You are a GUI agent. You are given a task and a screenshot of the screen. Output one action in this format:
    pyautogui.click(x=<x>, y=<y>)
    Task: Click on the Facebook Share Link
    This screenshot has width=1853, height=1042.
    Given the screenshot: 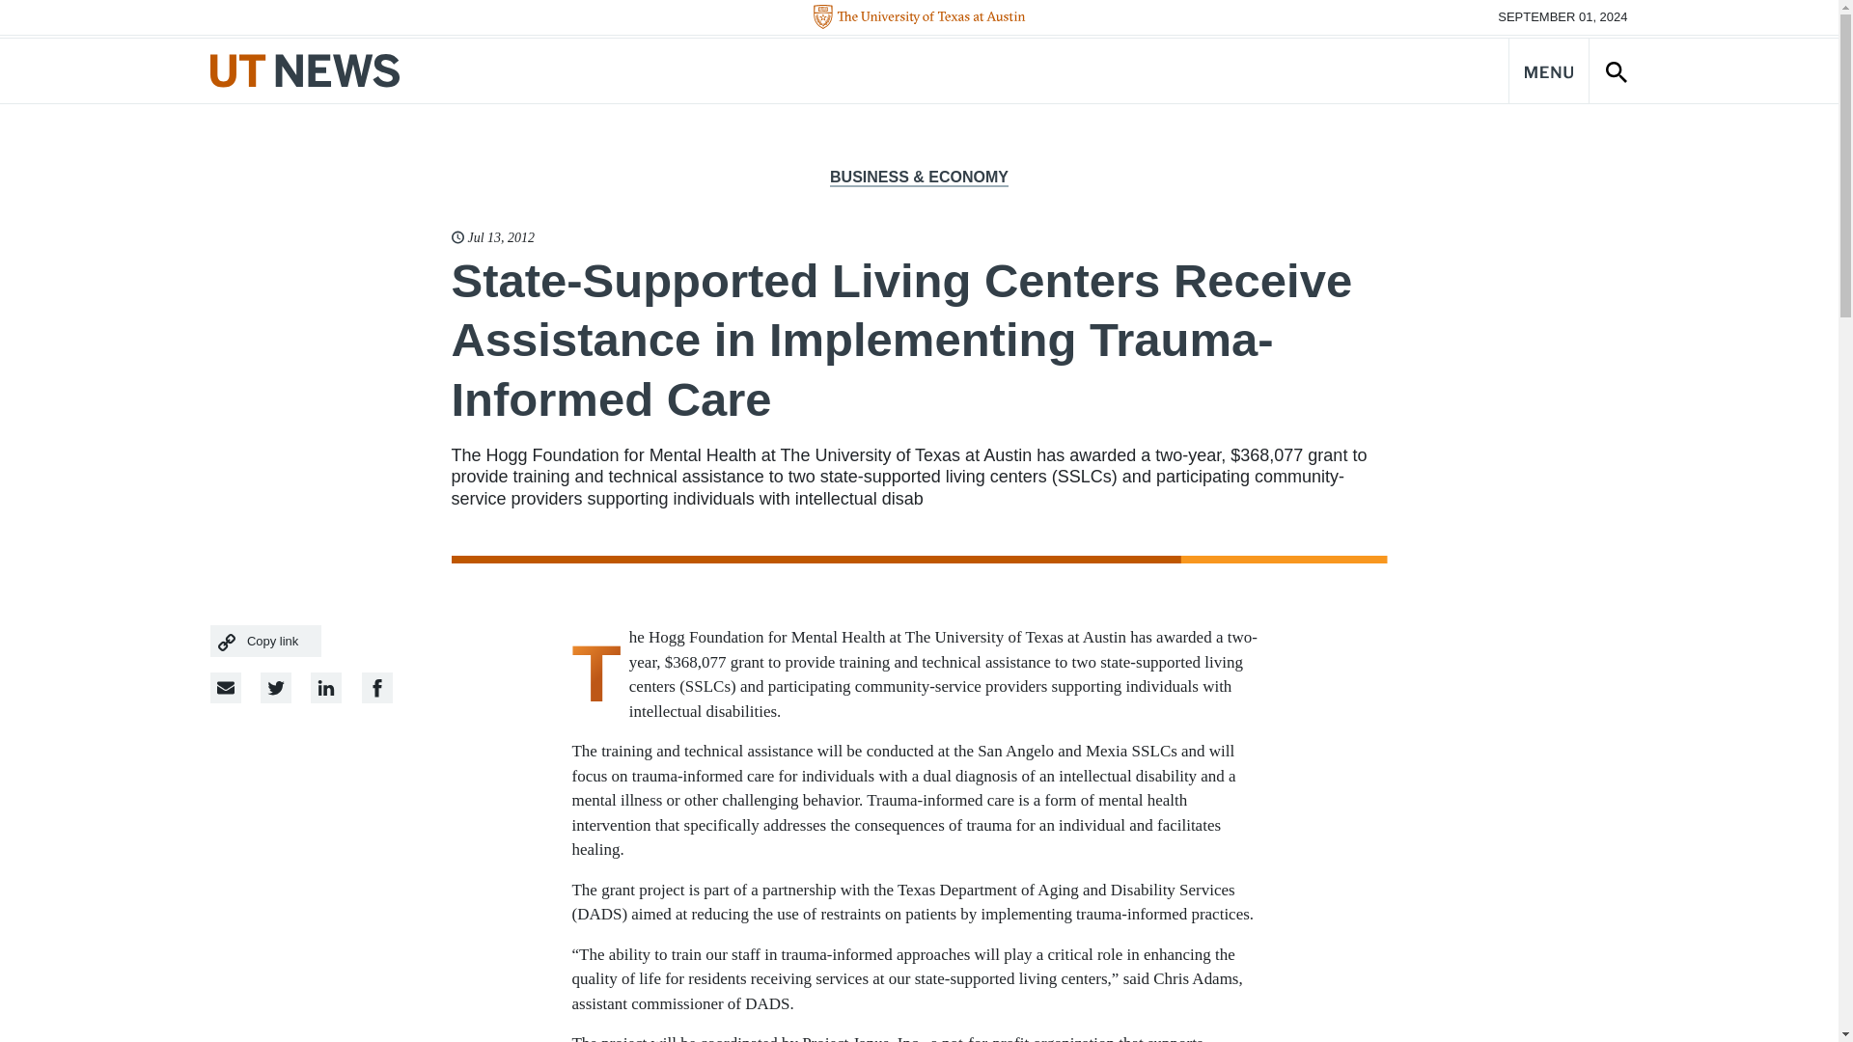 What is the action you would take?
    pyautogui.click(x=326, y=687)
    